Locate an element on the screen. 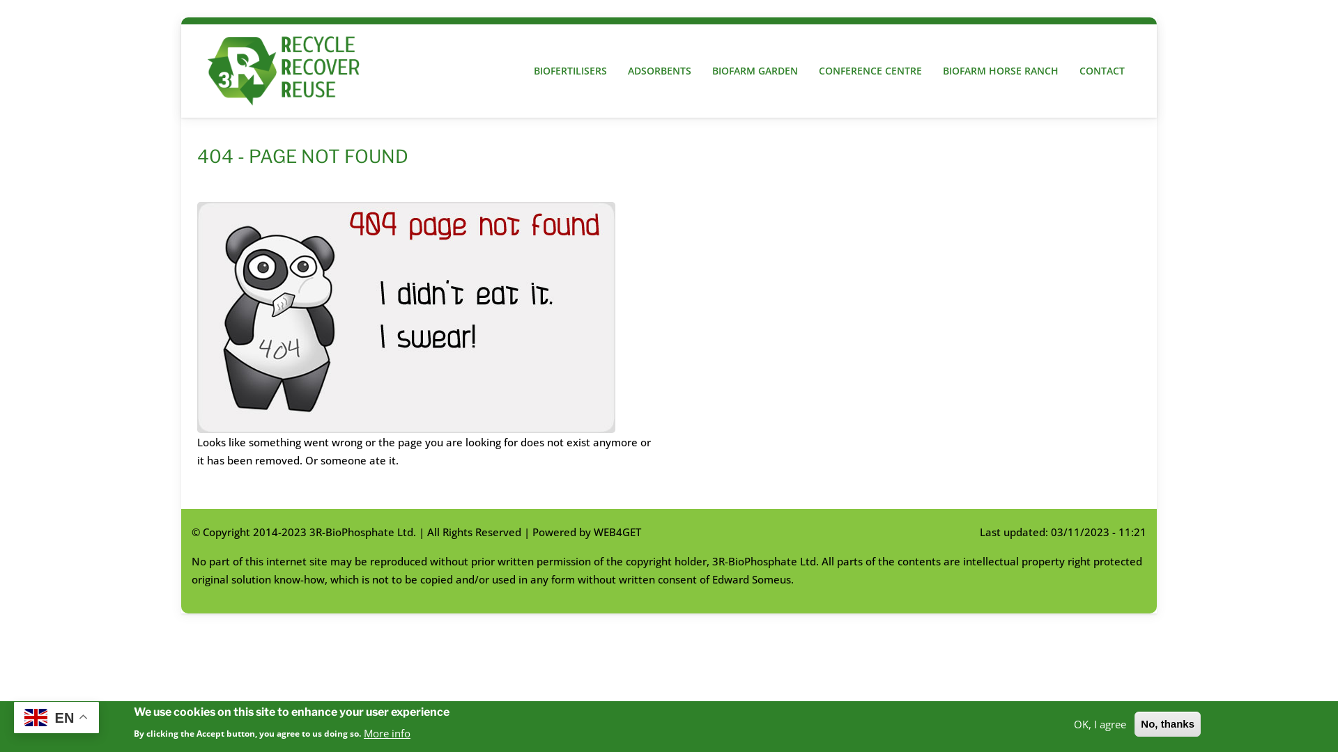 Image resolution: width=1338 pixels, height=752 pixels. CONFERENCE CENTRE is located at coordinates (870, 71).